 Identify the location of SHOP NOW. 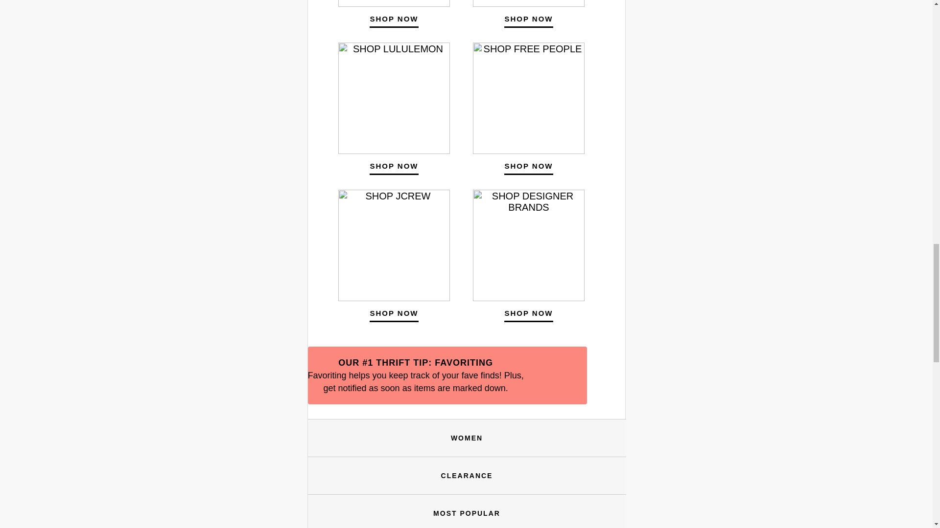
(528, 314).